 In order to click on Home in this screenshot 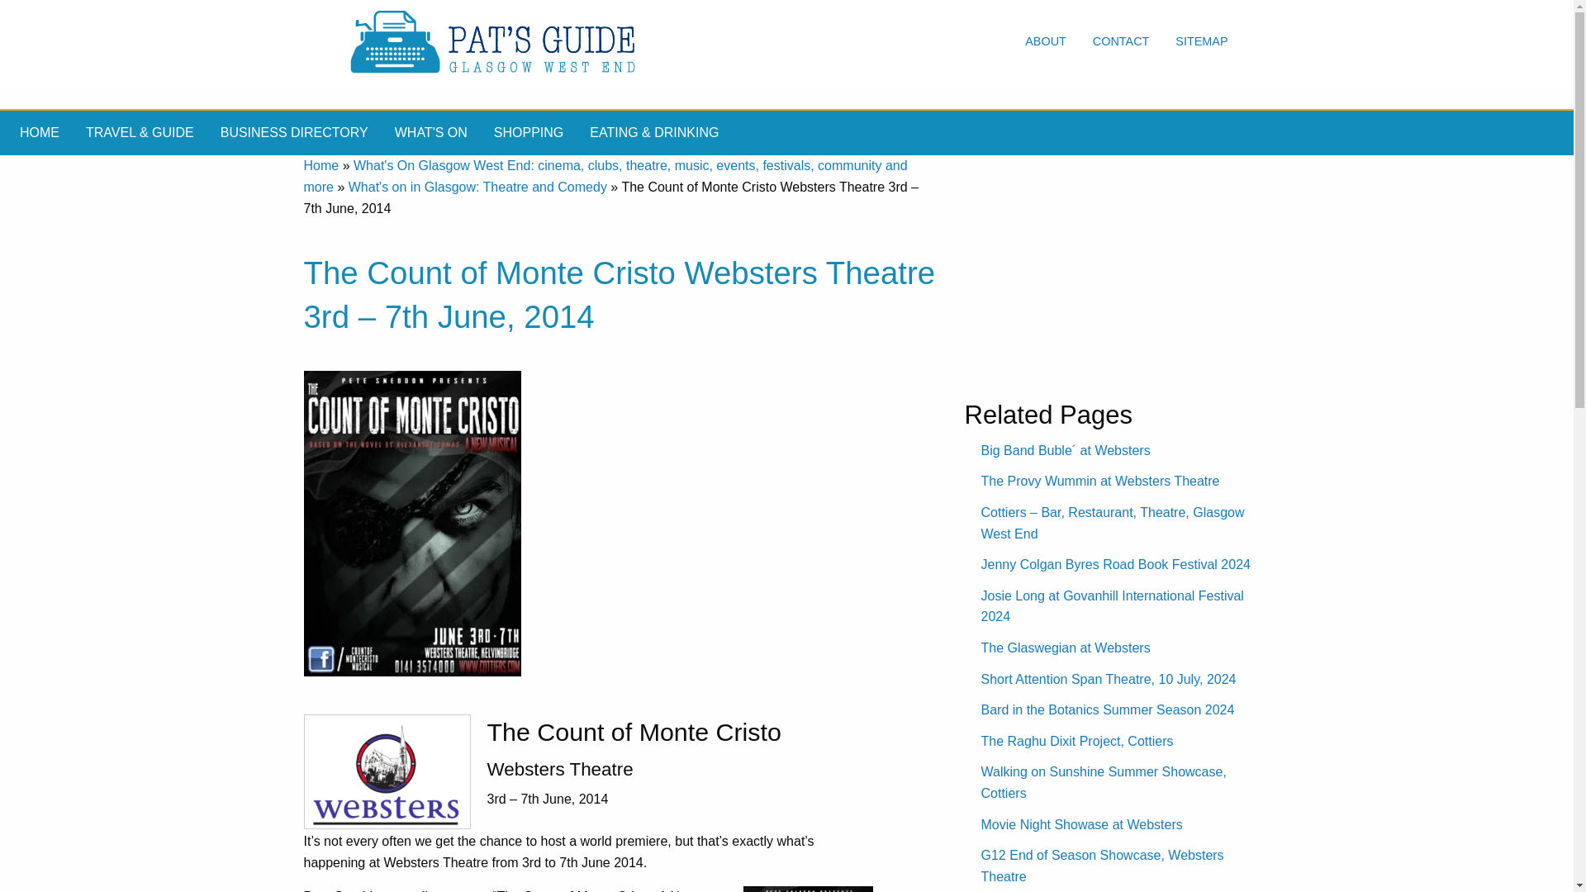, I will do `click(321, 165)`.